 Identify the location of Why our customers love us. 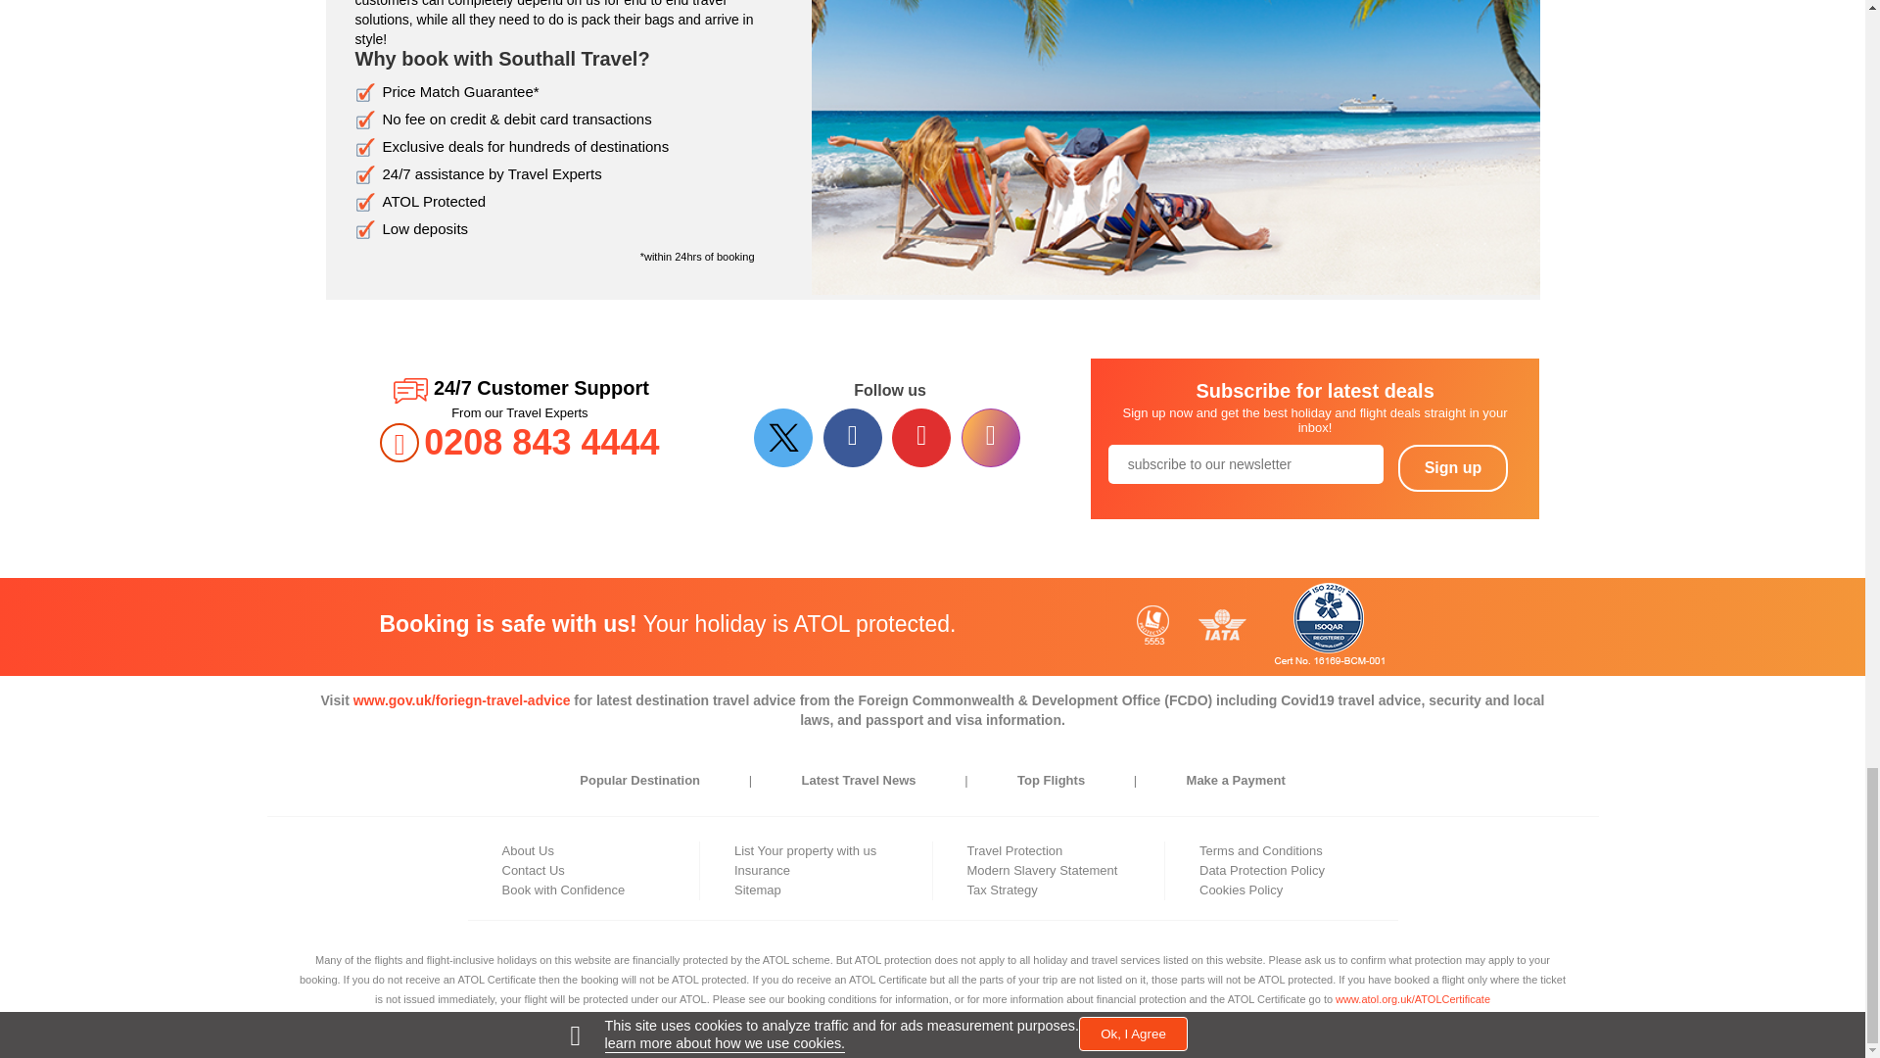
(1175, 147).